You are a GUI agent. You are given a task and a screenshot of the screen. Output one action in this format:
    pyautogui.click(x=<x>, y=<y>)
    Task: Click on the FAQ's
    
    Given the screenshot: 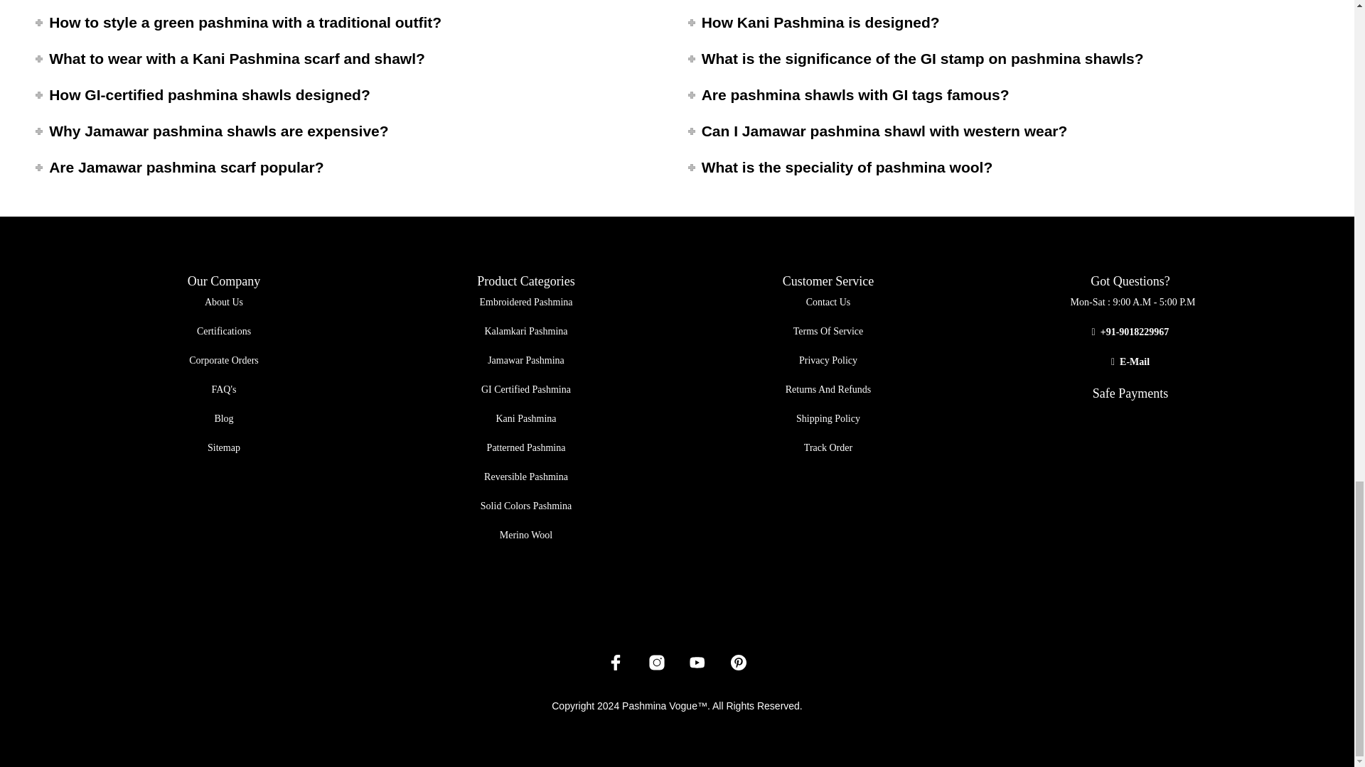 What is the action you would take?
    pyautogui.click(x=223, y=389)
    